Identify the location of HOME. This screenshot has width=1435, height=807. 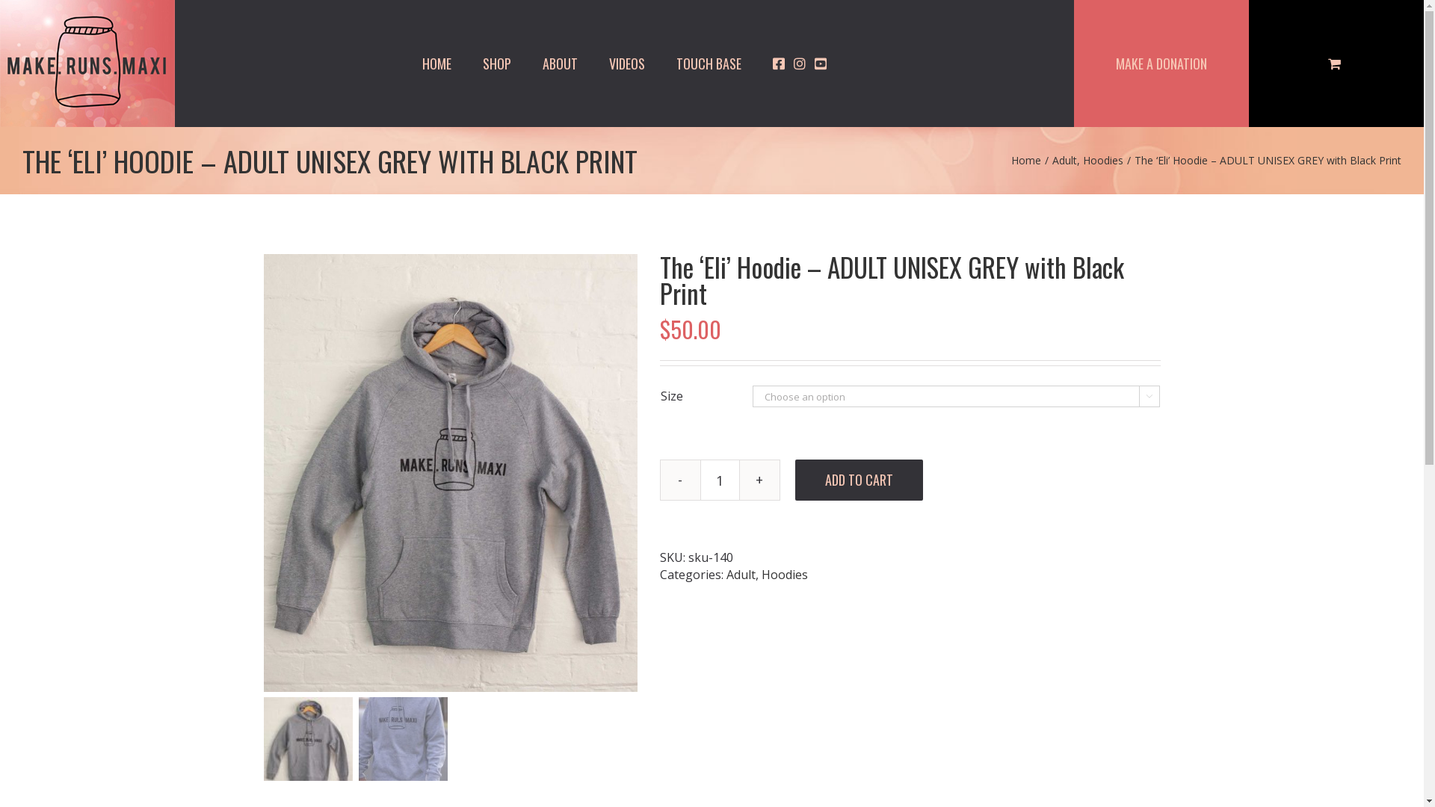
(436, 63).